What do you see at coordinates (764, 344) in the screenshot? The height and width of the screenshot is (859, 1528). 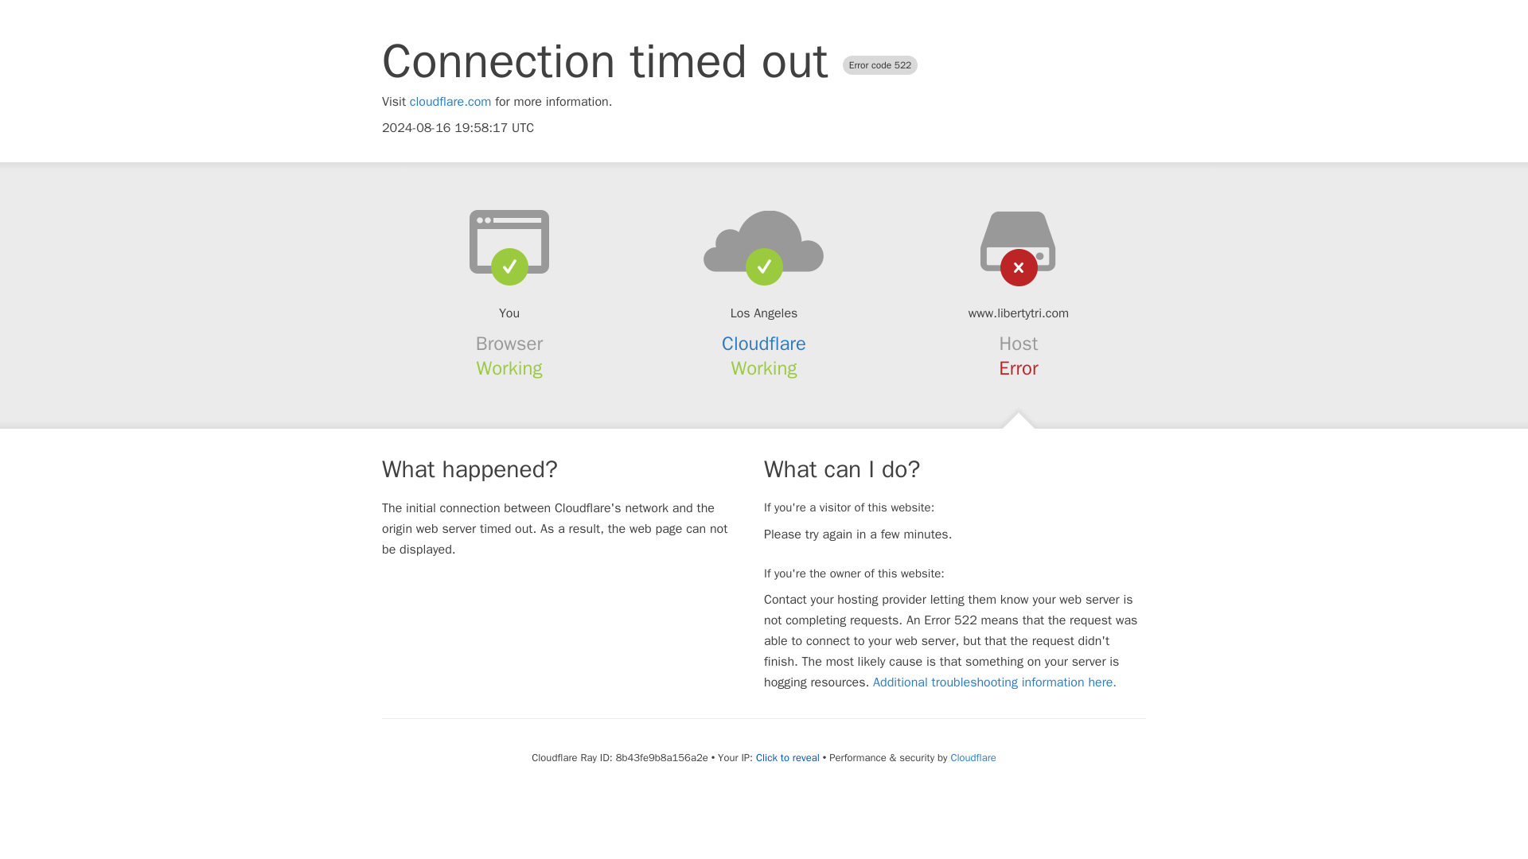 I see `Cloudflare` at bounding box center [764, 344].